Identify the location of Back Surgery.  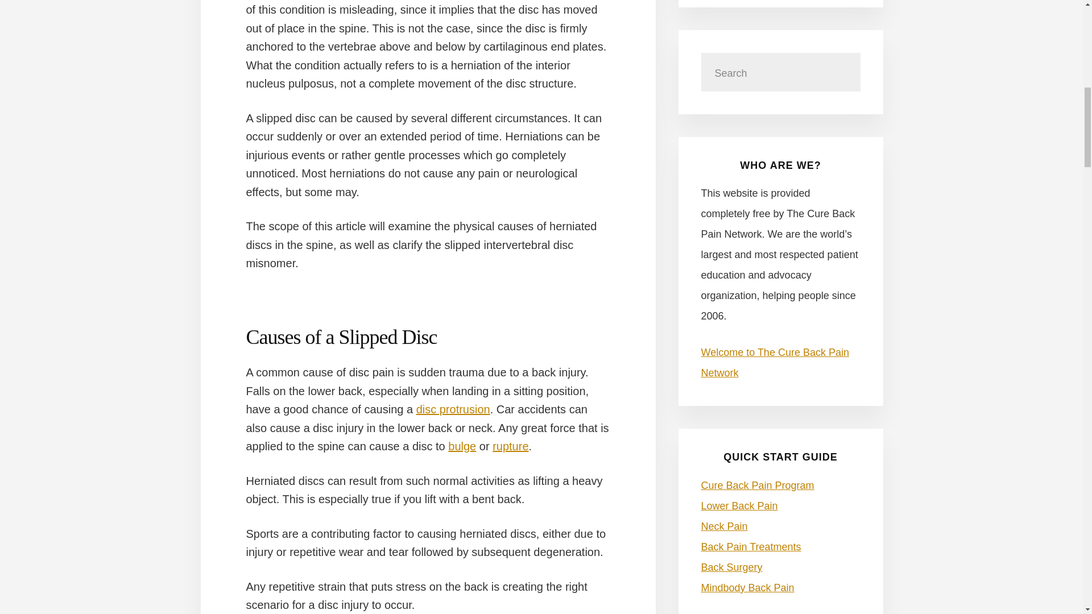
(731, 567).